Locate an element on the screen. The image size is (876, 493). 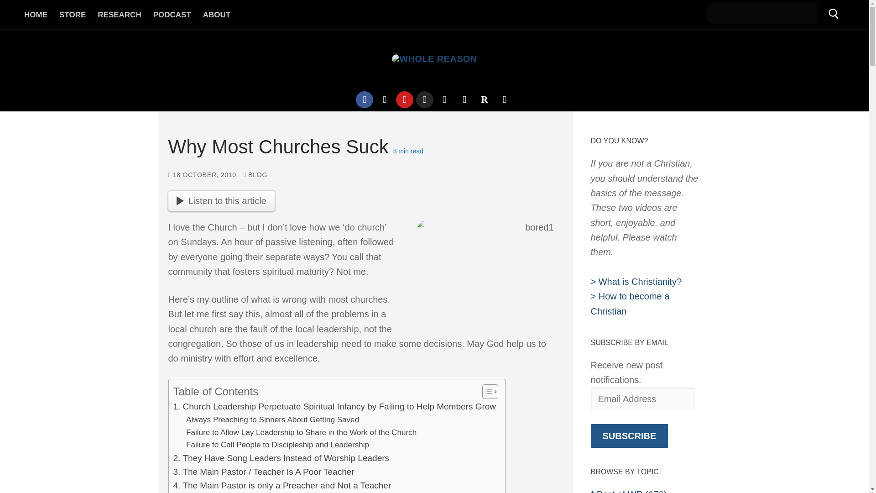
Youtube is located at coordinates (404, 100).